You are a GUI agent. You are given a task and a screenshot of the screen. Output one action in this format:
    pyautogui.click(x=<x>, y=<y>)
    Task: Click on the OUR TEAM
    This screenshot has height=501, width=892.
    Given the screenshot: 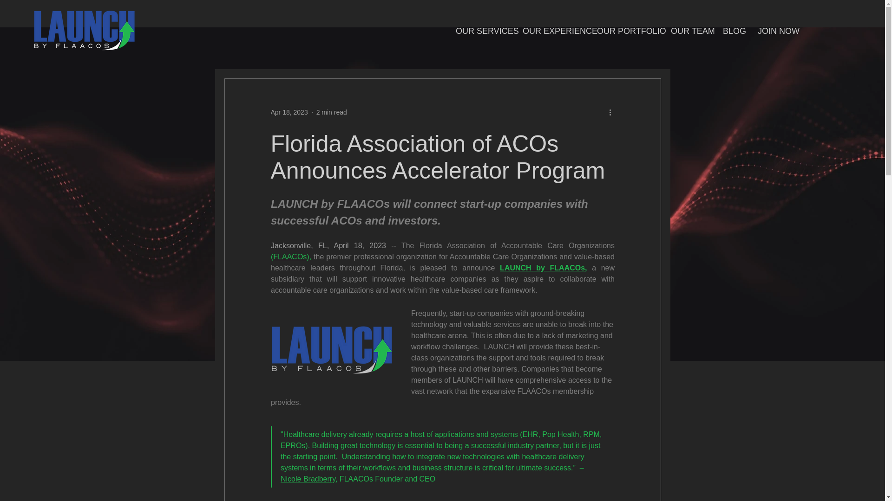 What is the action you would take?
    pyautogui.click(x=689, y=31)
    